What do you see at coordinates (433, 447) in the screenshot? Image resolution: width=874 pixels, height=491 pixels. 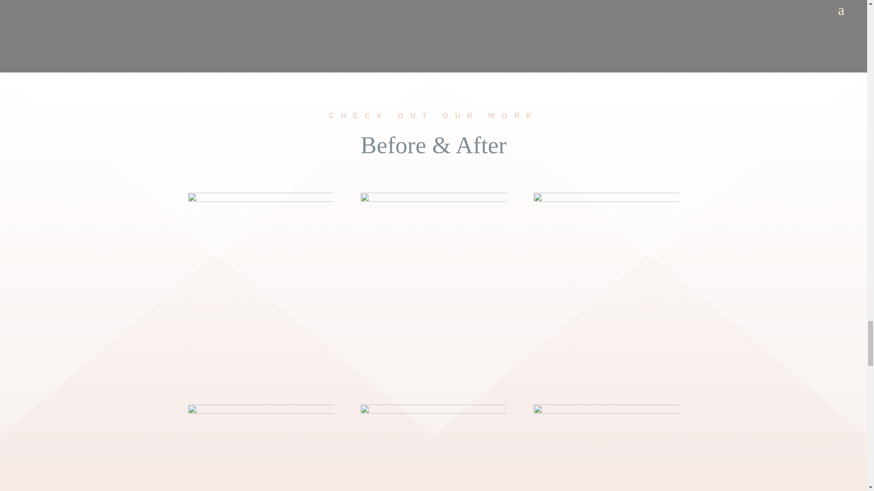 I see `8` at bounding box center [433, 447].